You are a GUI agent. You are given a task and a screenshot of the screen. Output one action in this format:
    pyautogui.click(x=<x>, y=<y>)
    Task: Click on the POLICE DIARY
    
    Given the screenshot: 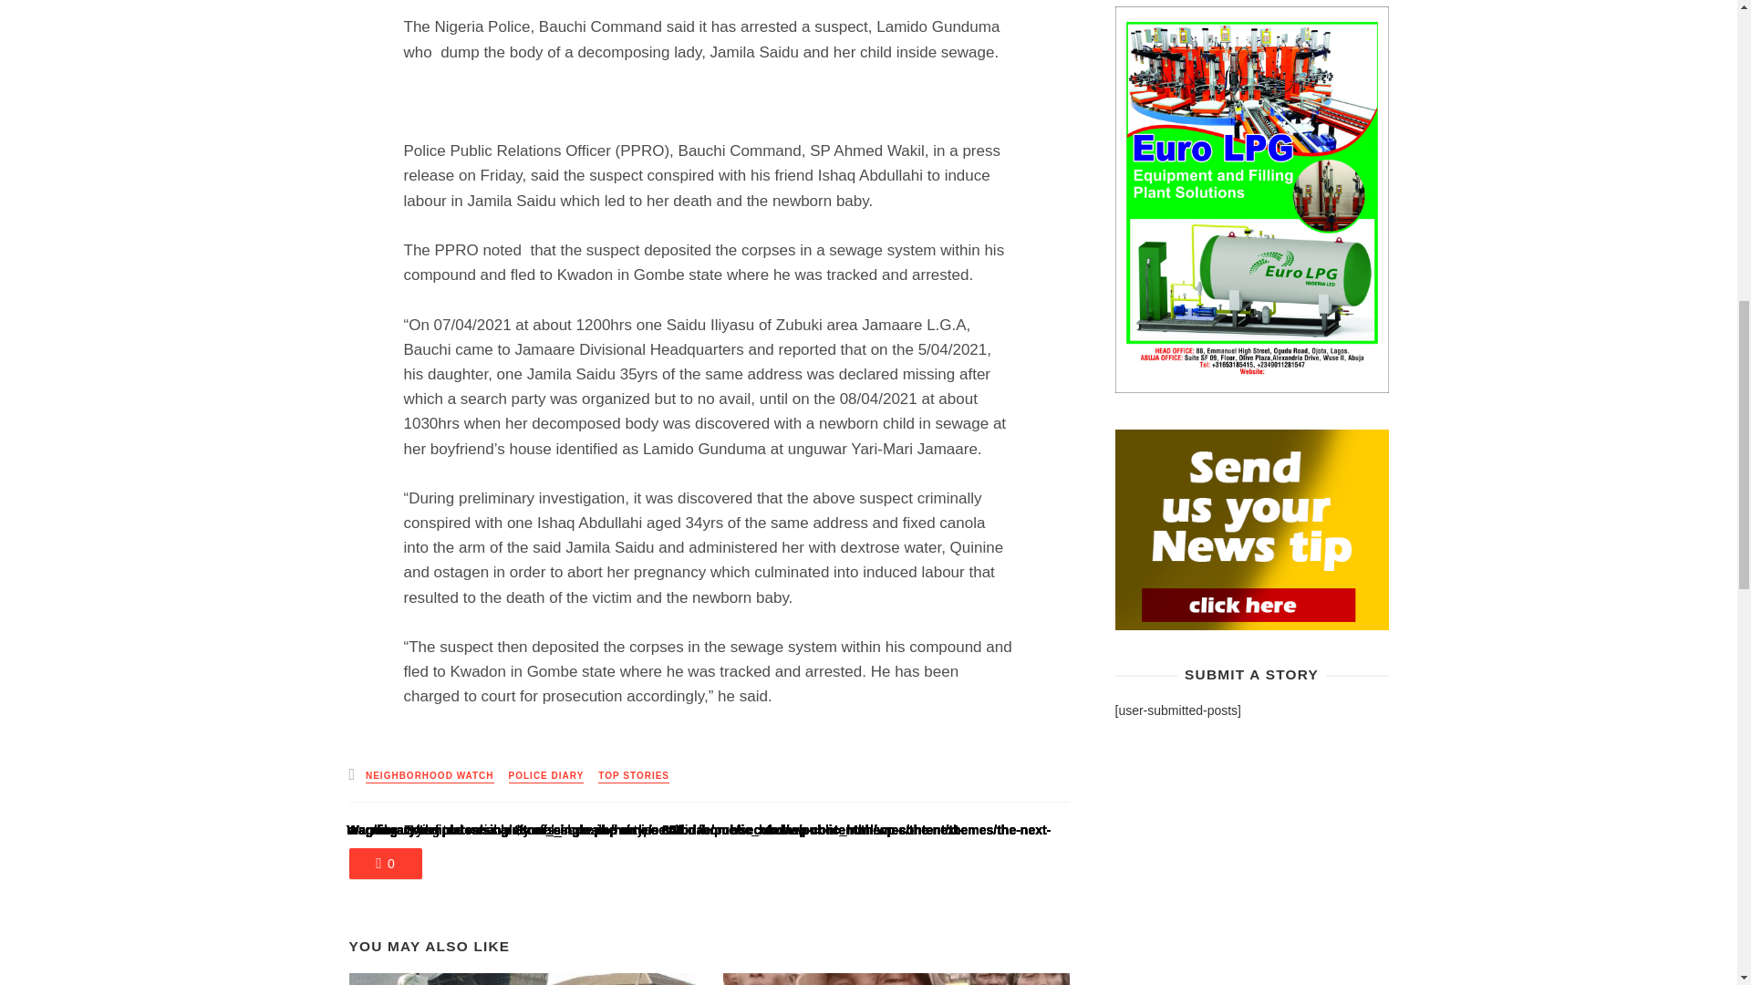 What is the action you would take?
    pyautogui.click(x=547, y=775)
    